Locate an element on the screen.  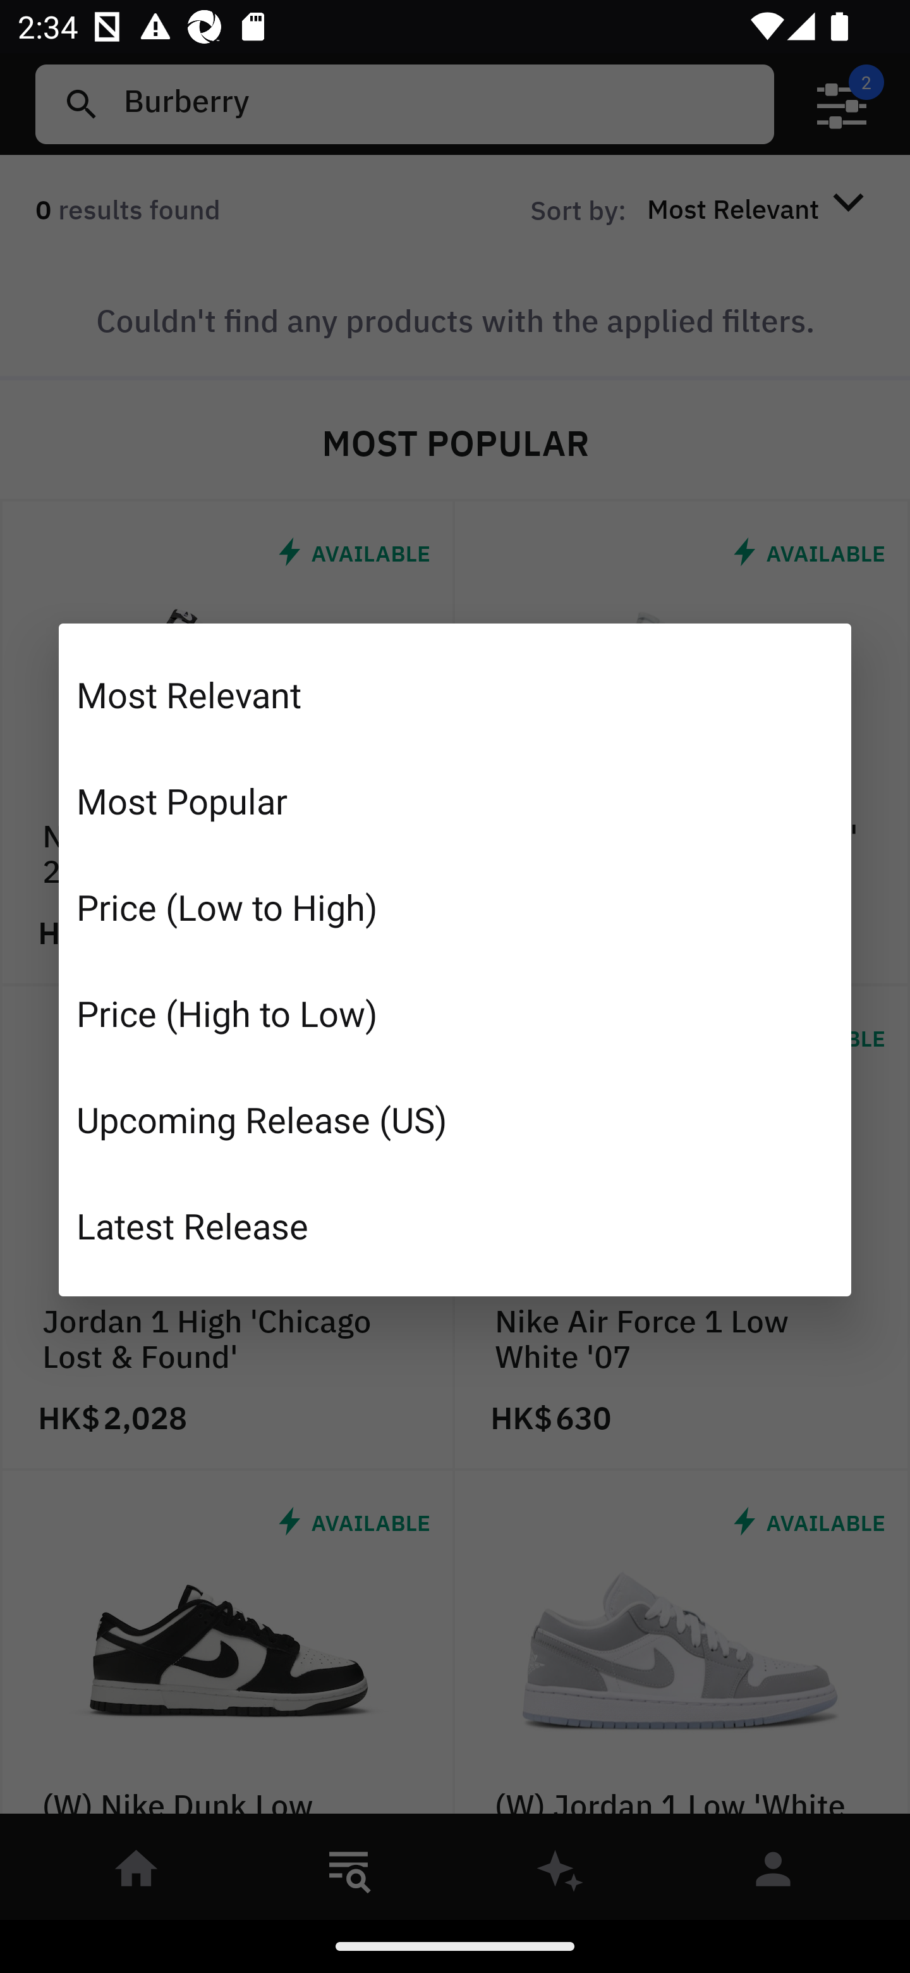
Price (Low to High) is located at coordinates (455, 907).